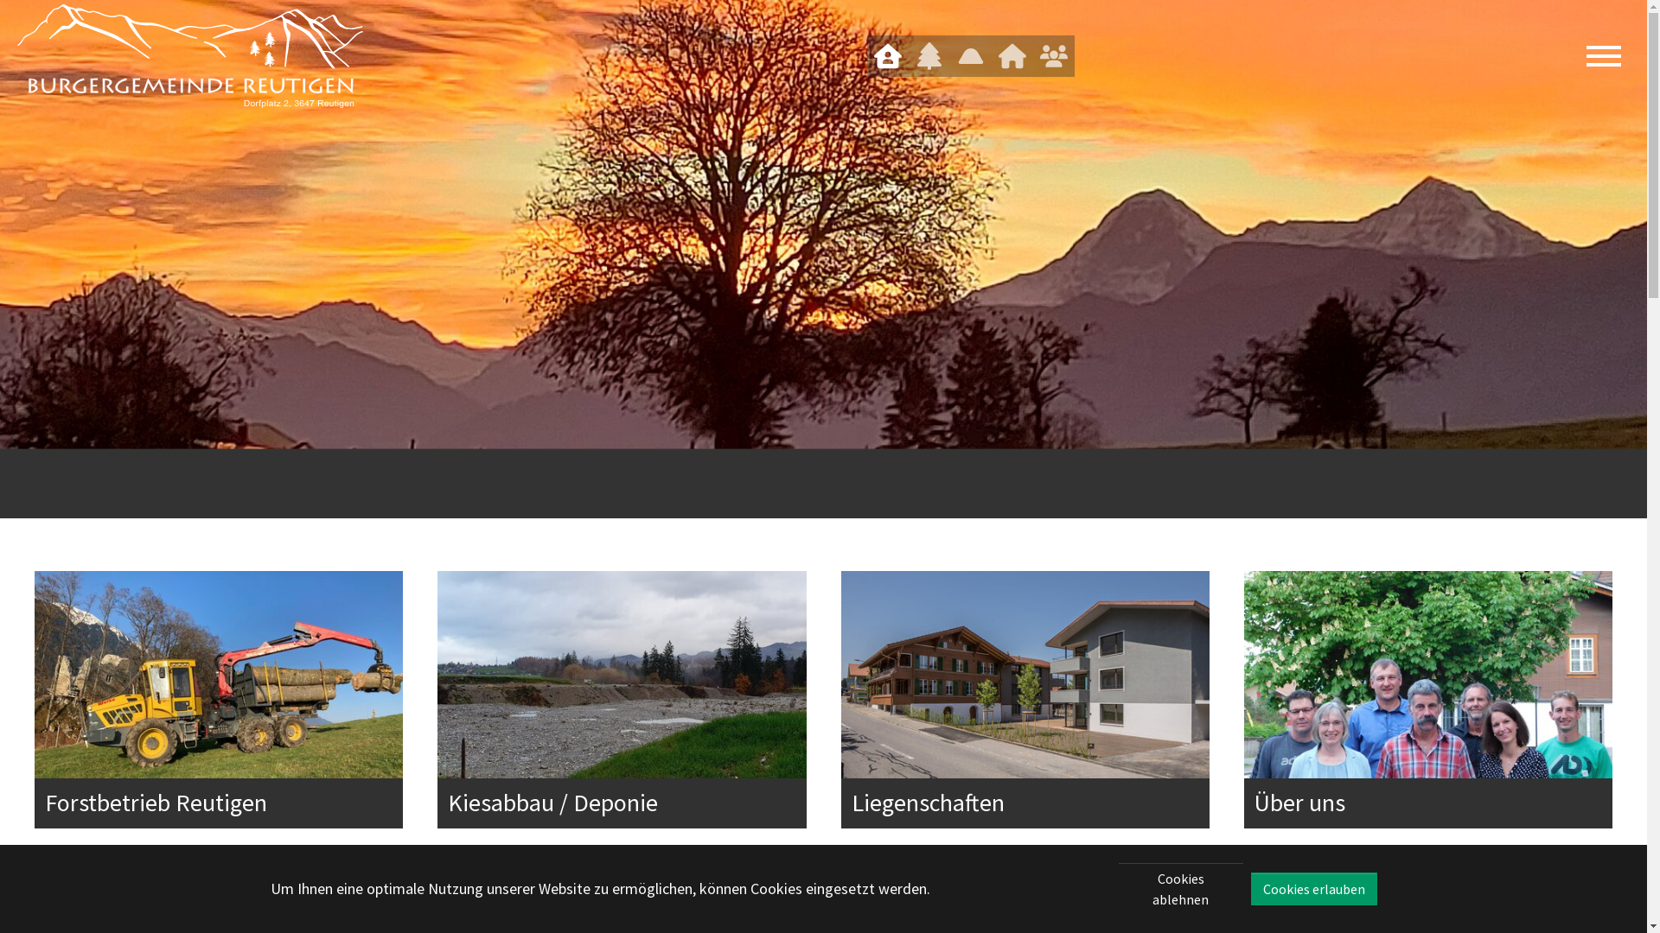  I want to click on Burgergemeinde Reutigen, so click(887, 56).